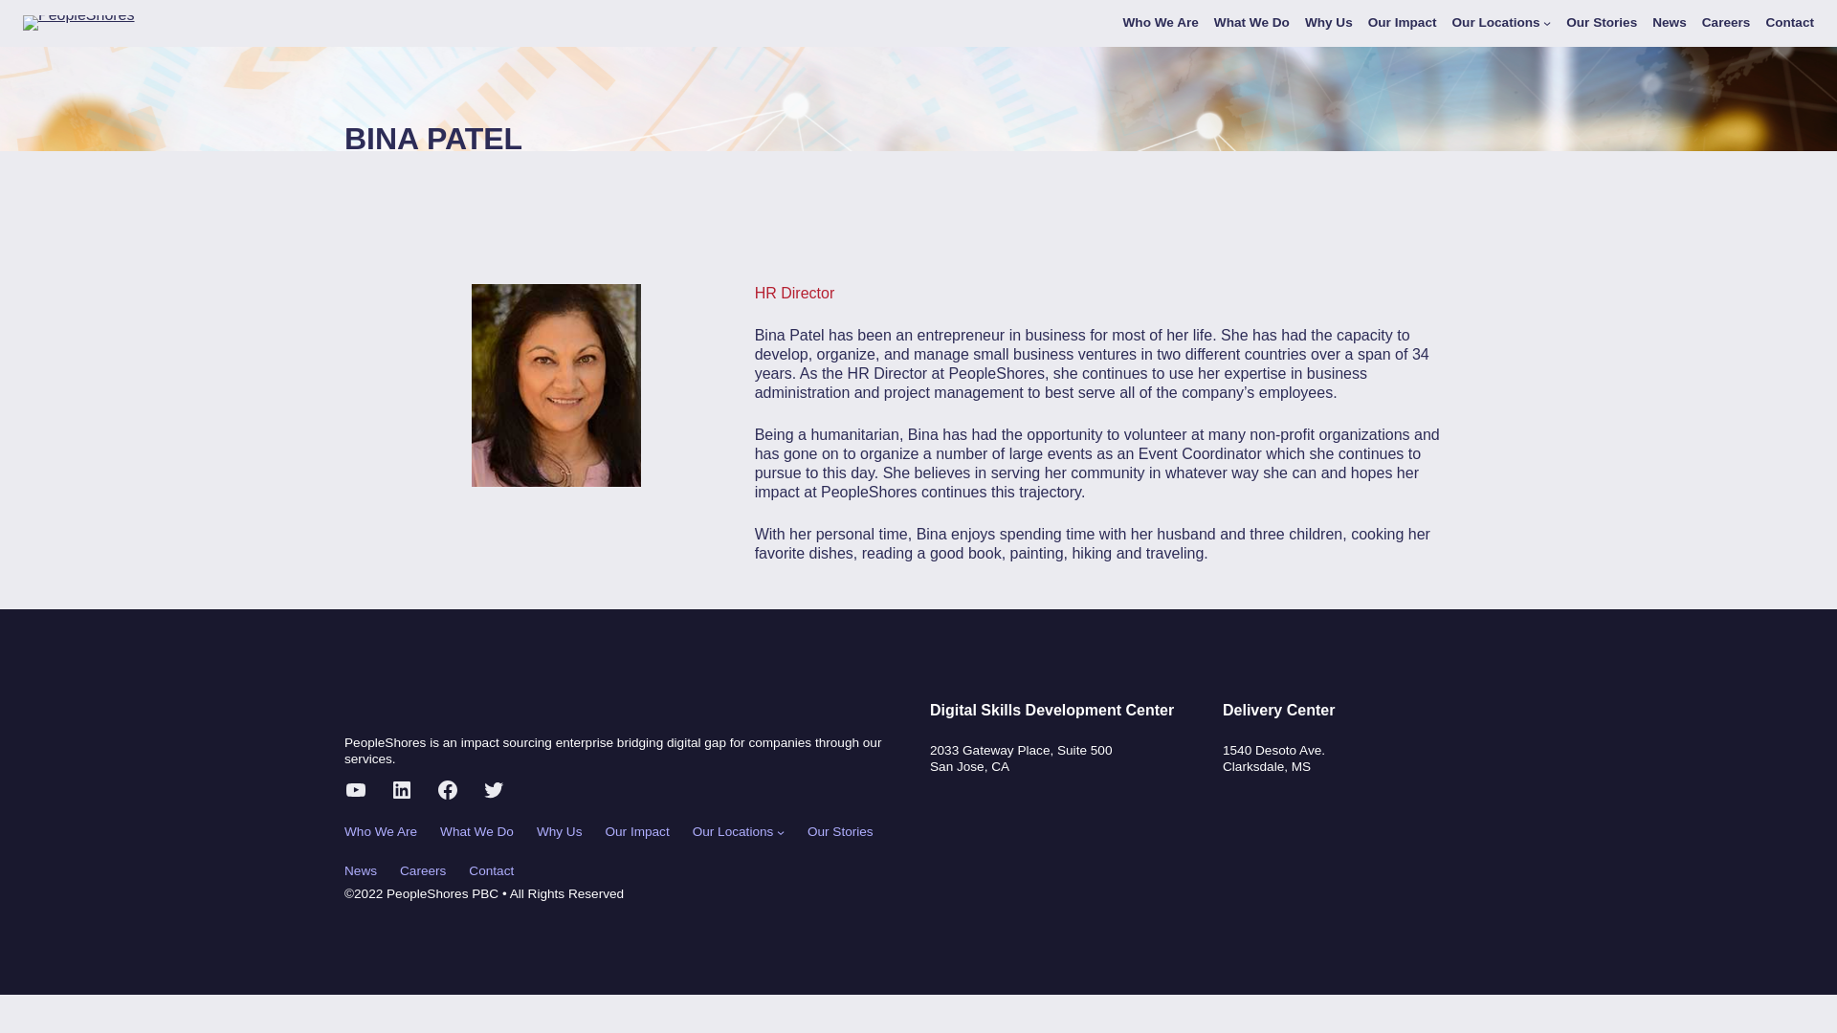  Describe the element at coordinates (1161, 23) in the screenshot. I see `Who We Are` at that location.